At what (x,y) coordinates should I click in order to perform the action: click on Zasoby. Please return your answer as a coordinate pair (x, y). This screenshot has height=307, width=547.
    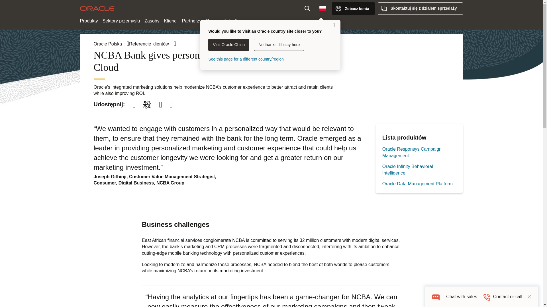
    Looking at the image, I should click on (152, 21).